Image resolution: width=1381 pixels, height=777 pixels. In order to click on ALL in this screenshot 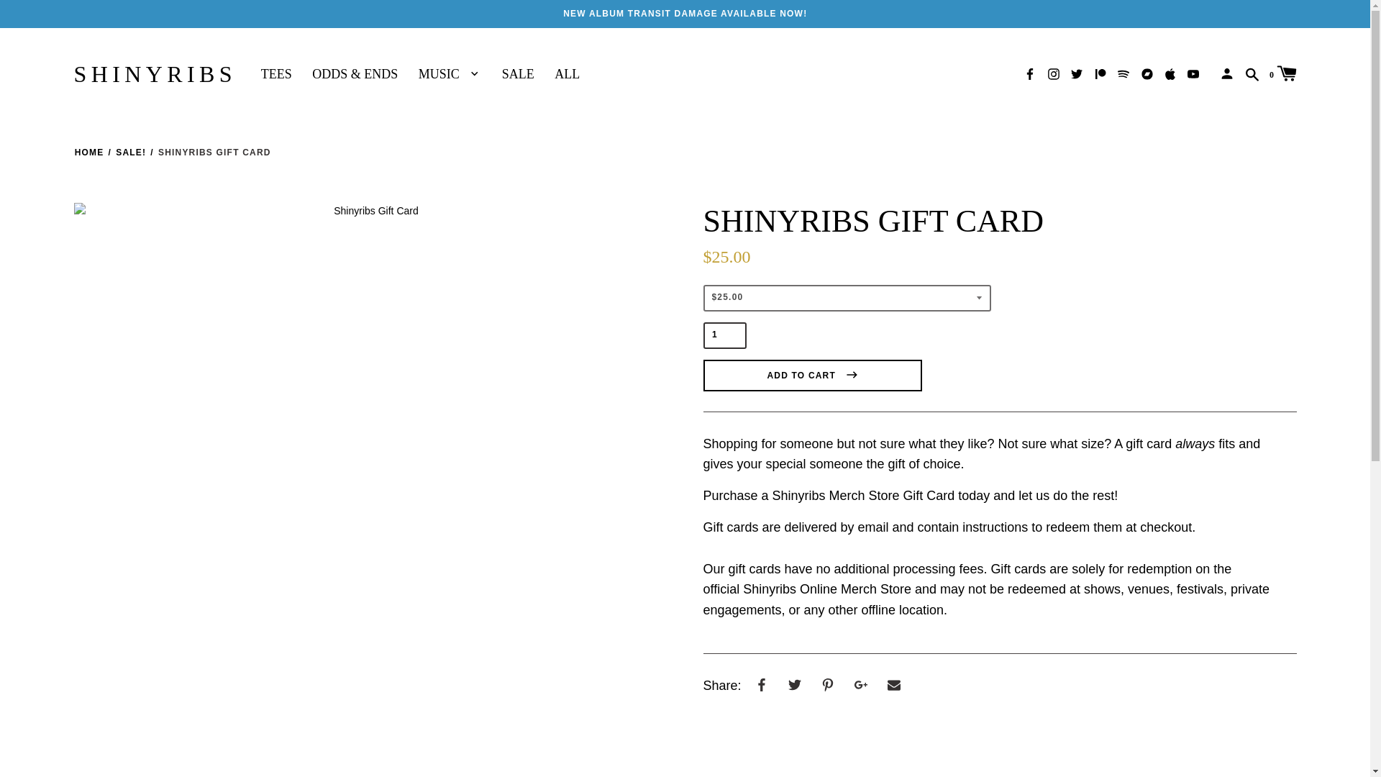, I will do `click(570, 75)`.